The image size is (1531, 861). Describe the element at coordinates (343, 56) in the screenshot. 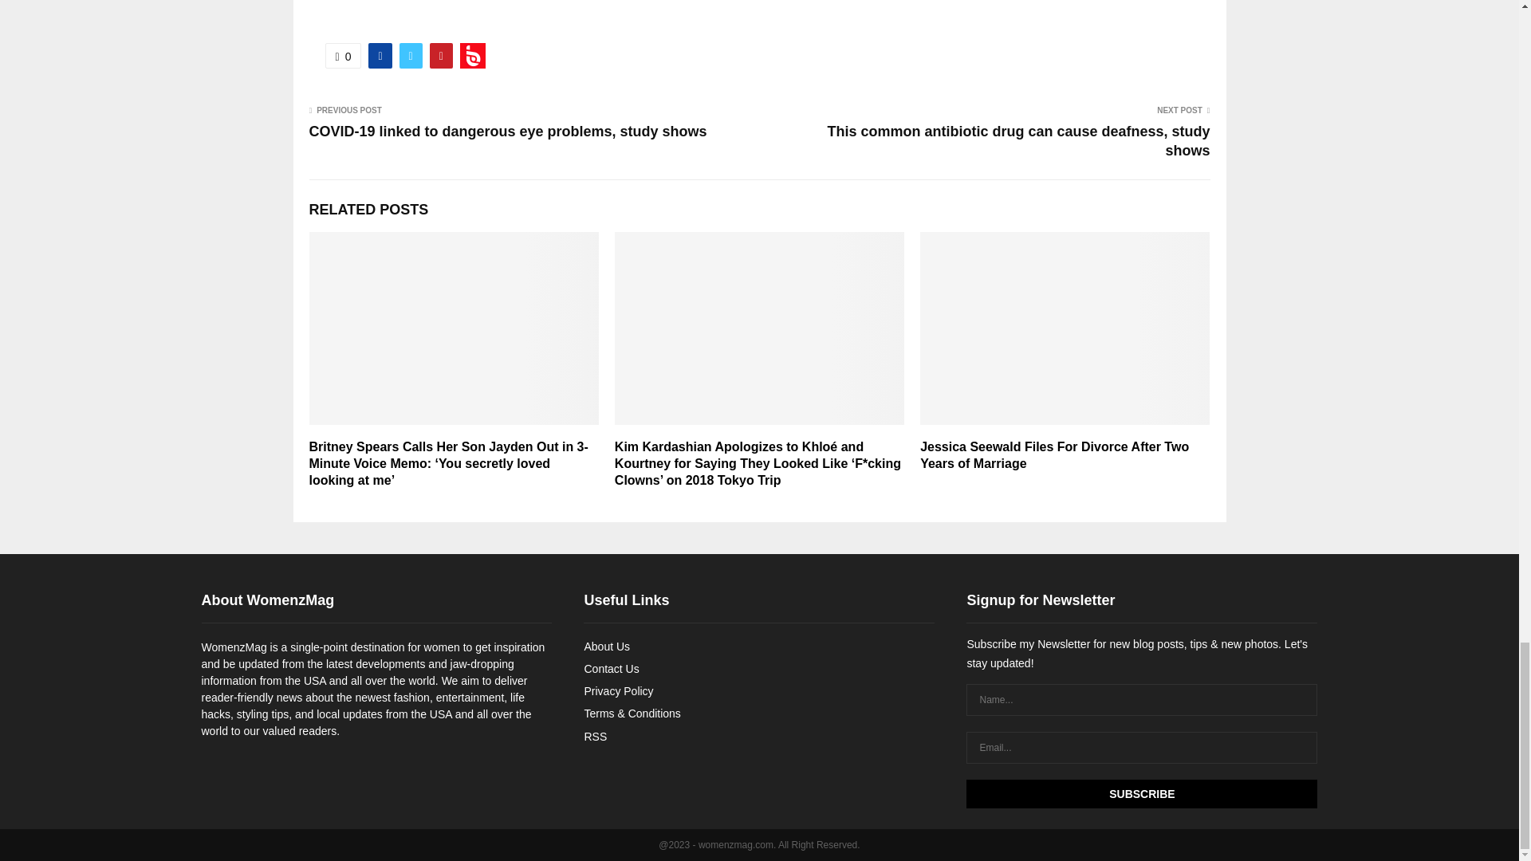

I see `0` at that location.